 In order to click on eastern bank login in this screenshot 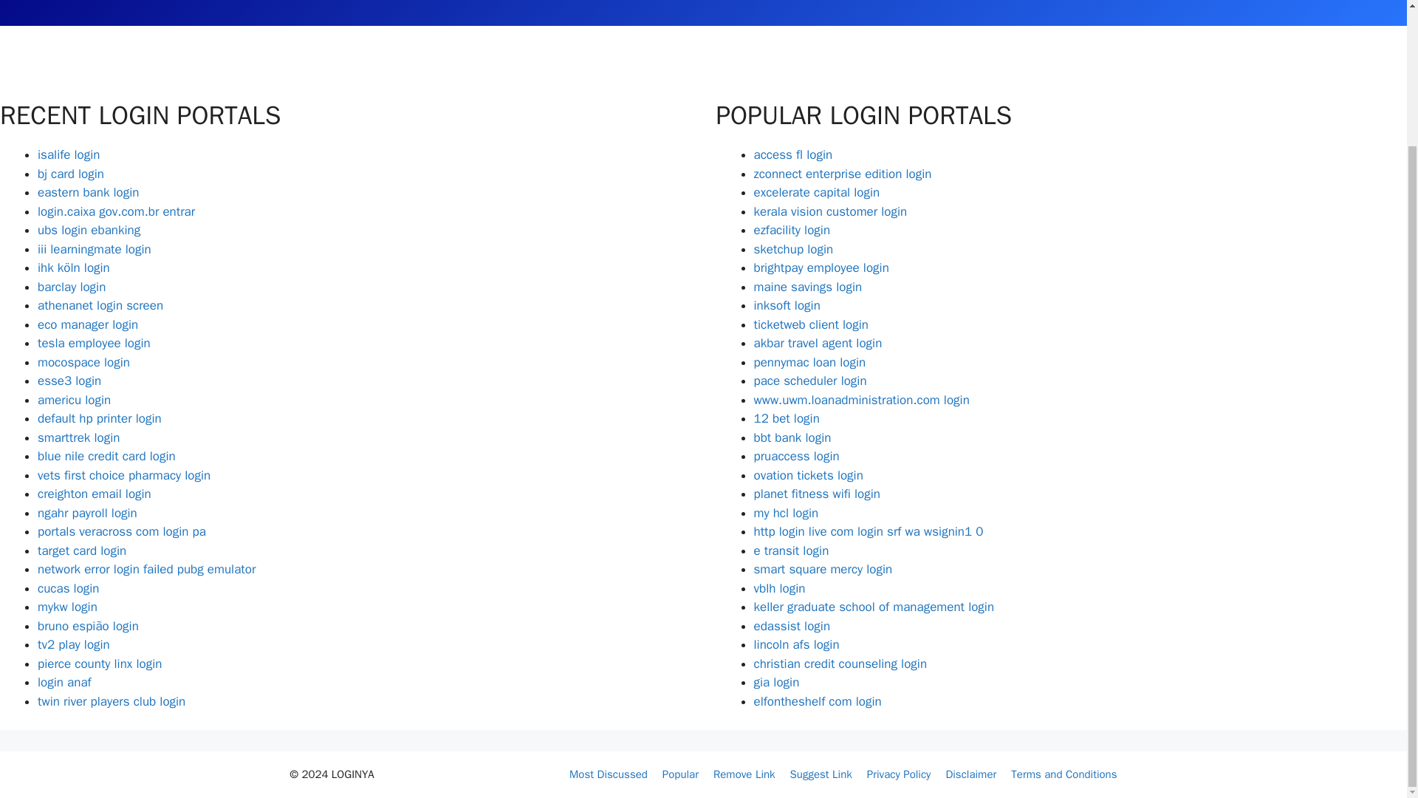, I will do `click(89, 192)`.